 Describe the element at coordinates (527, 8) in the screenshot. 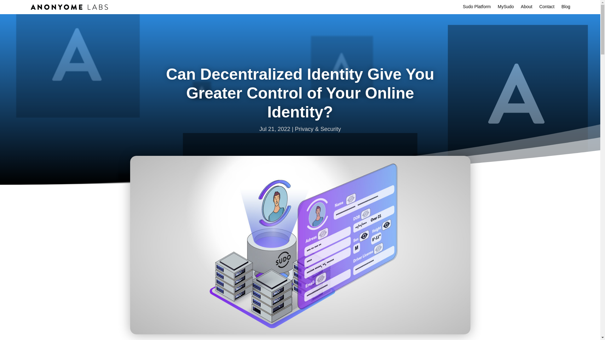

I see `About` at that location.